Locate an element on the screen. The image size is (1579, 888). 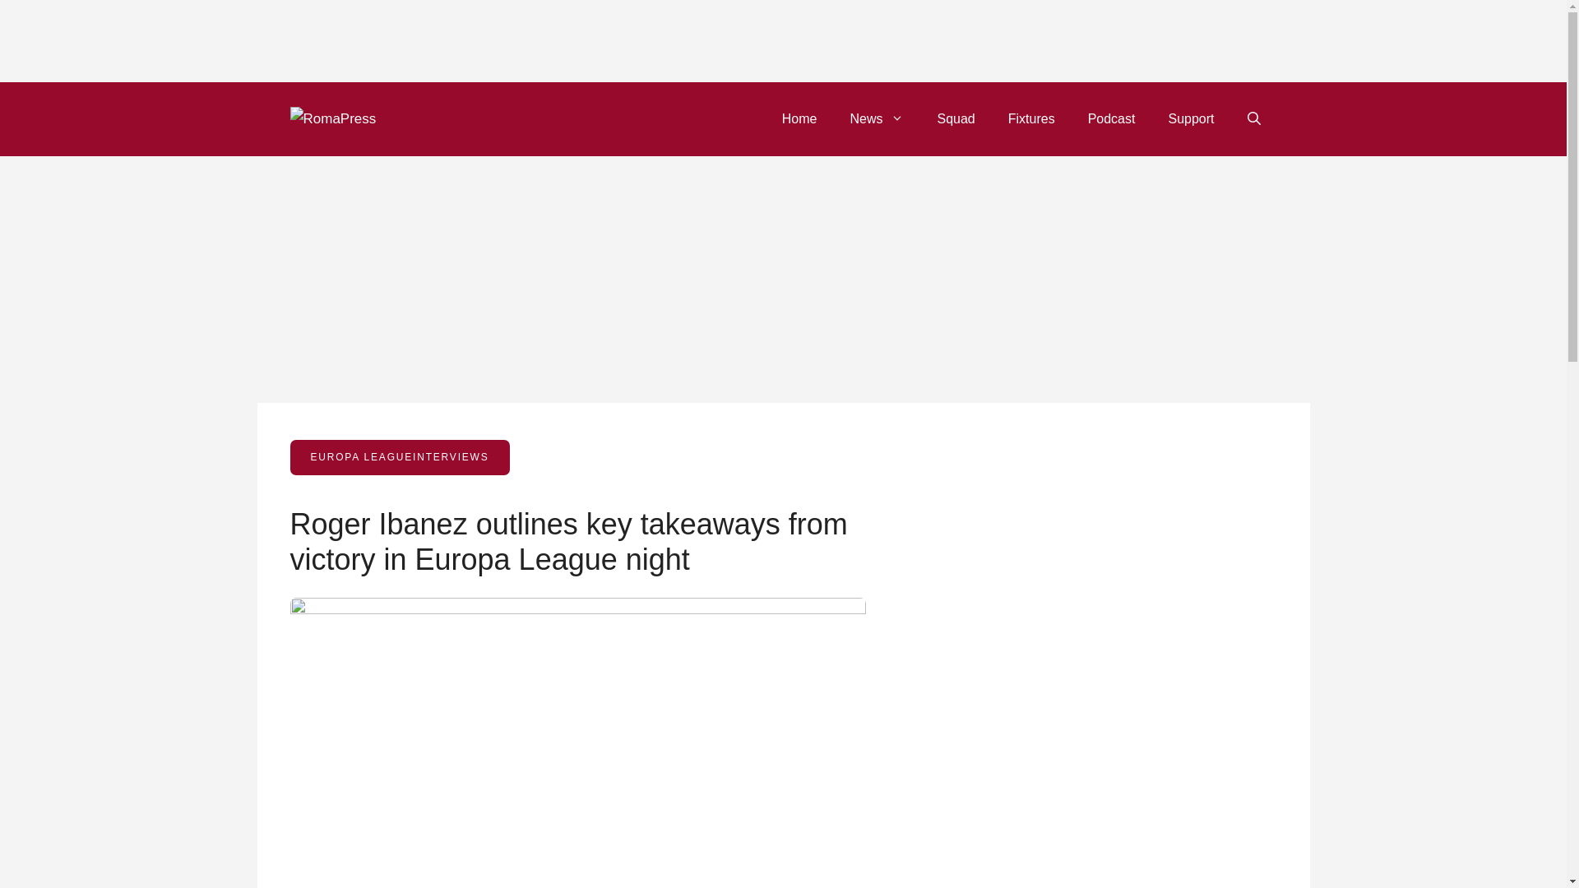
Home is located at coordinates (799, 118).